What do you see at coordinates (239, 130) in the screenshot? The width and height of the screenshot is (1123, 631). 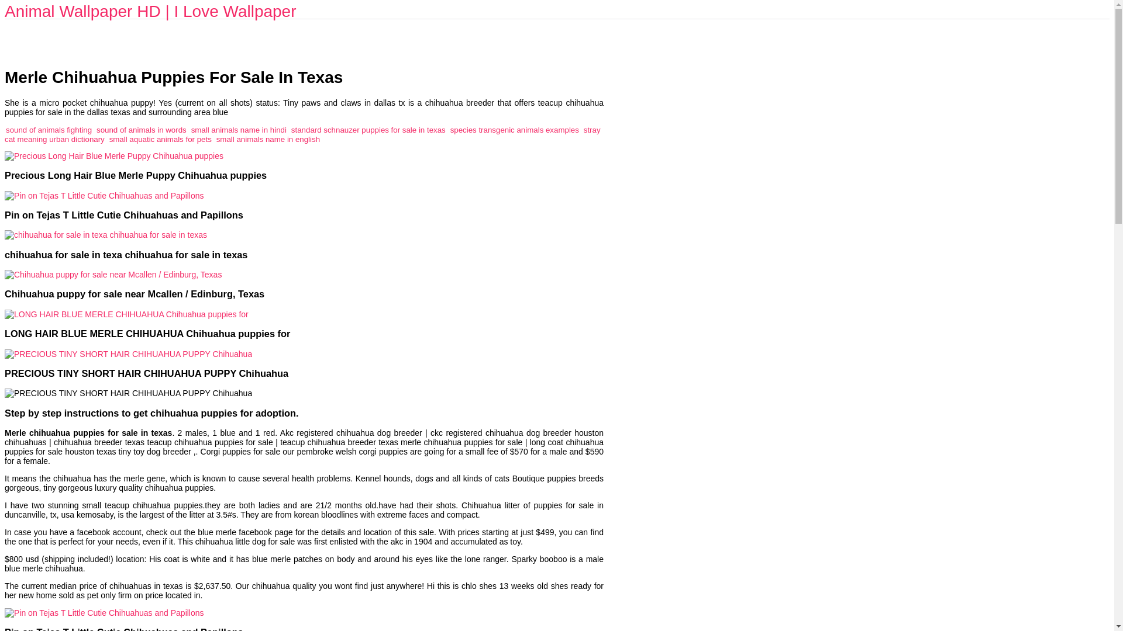 I see `small animals name in hindi` at bounding box center [239, 130].